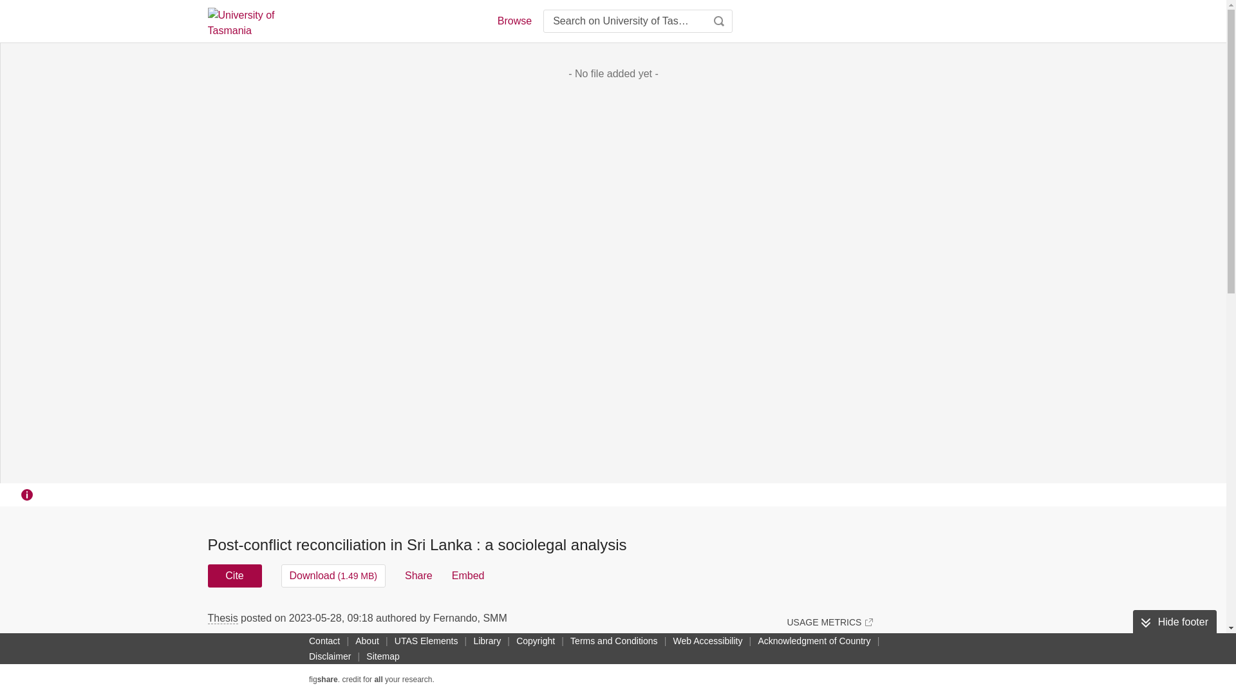 This screenshot has width=1236, height=695. Describe the element at coordinates (829, 622) in the screenshot. I see `USAGE METRICS` at that location.